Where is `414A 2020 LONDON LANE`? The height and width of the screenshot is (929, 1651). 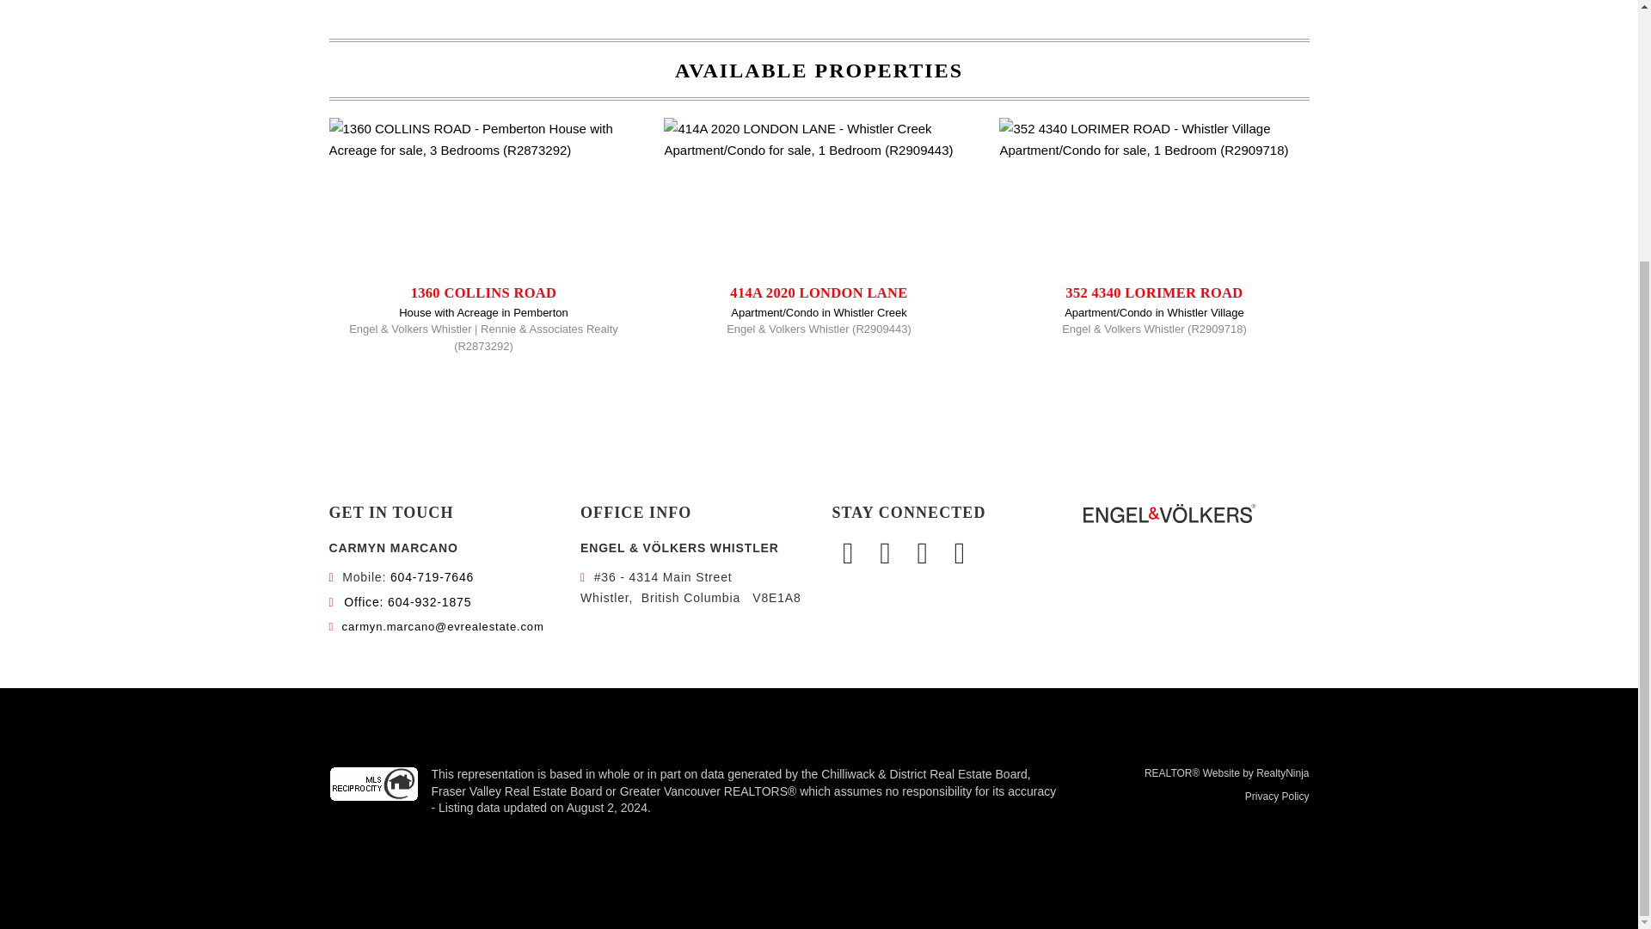 414A 2020 LONDON LANE is located at coordinates (818, 292).